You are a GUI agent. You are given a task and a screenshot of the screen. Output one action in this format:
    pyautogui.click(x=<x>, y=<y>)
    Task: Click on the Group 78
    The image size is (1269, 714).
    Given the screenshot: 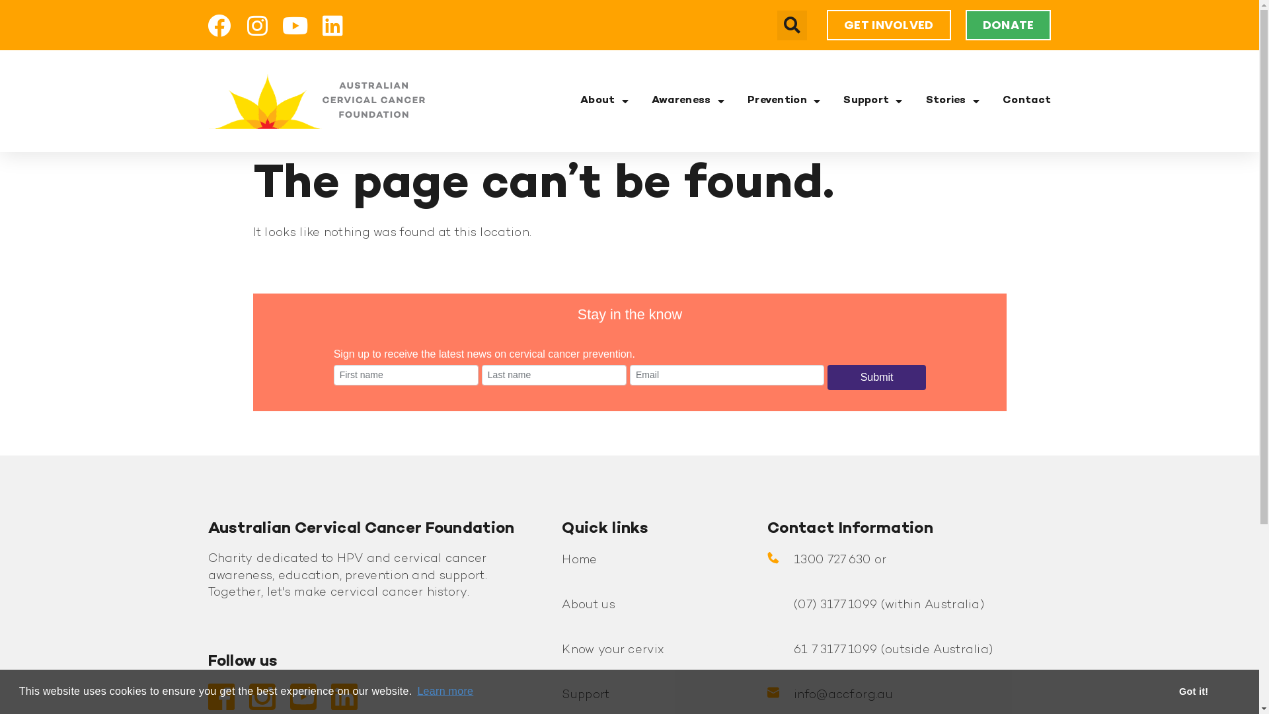 What is the action you would take?
    pyautogui.click(x=316, y=101)
    